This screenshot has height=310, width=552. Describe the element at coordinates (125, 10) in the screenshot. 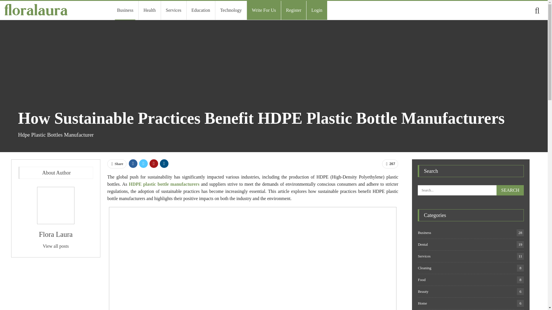

I see `Business` at that location.